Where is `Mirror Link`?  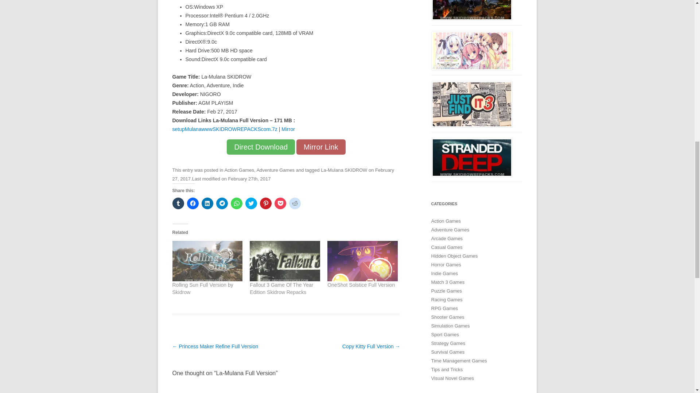
Mirror Link is located at coordinates (320, 147).